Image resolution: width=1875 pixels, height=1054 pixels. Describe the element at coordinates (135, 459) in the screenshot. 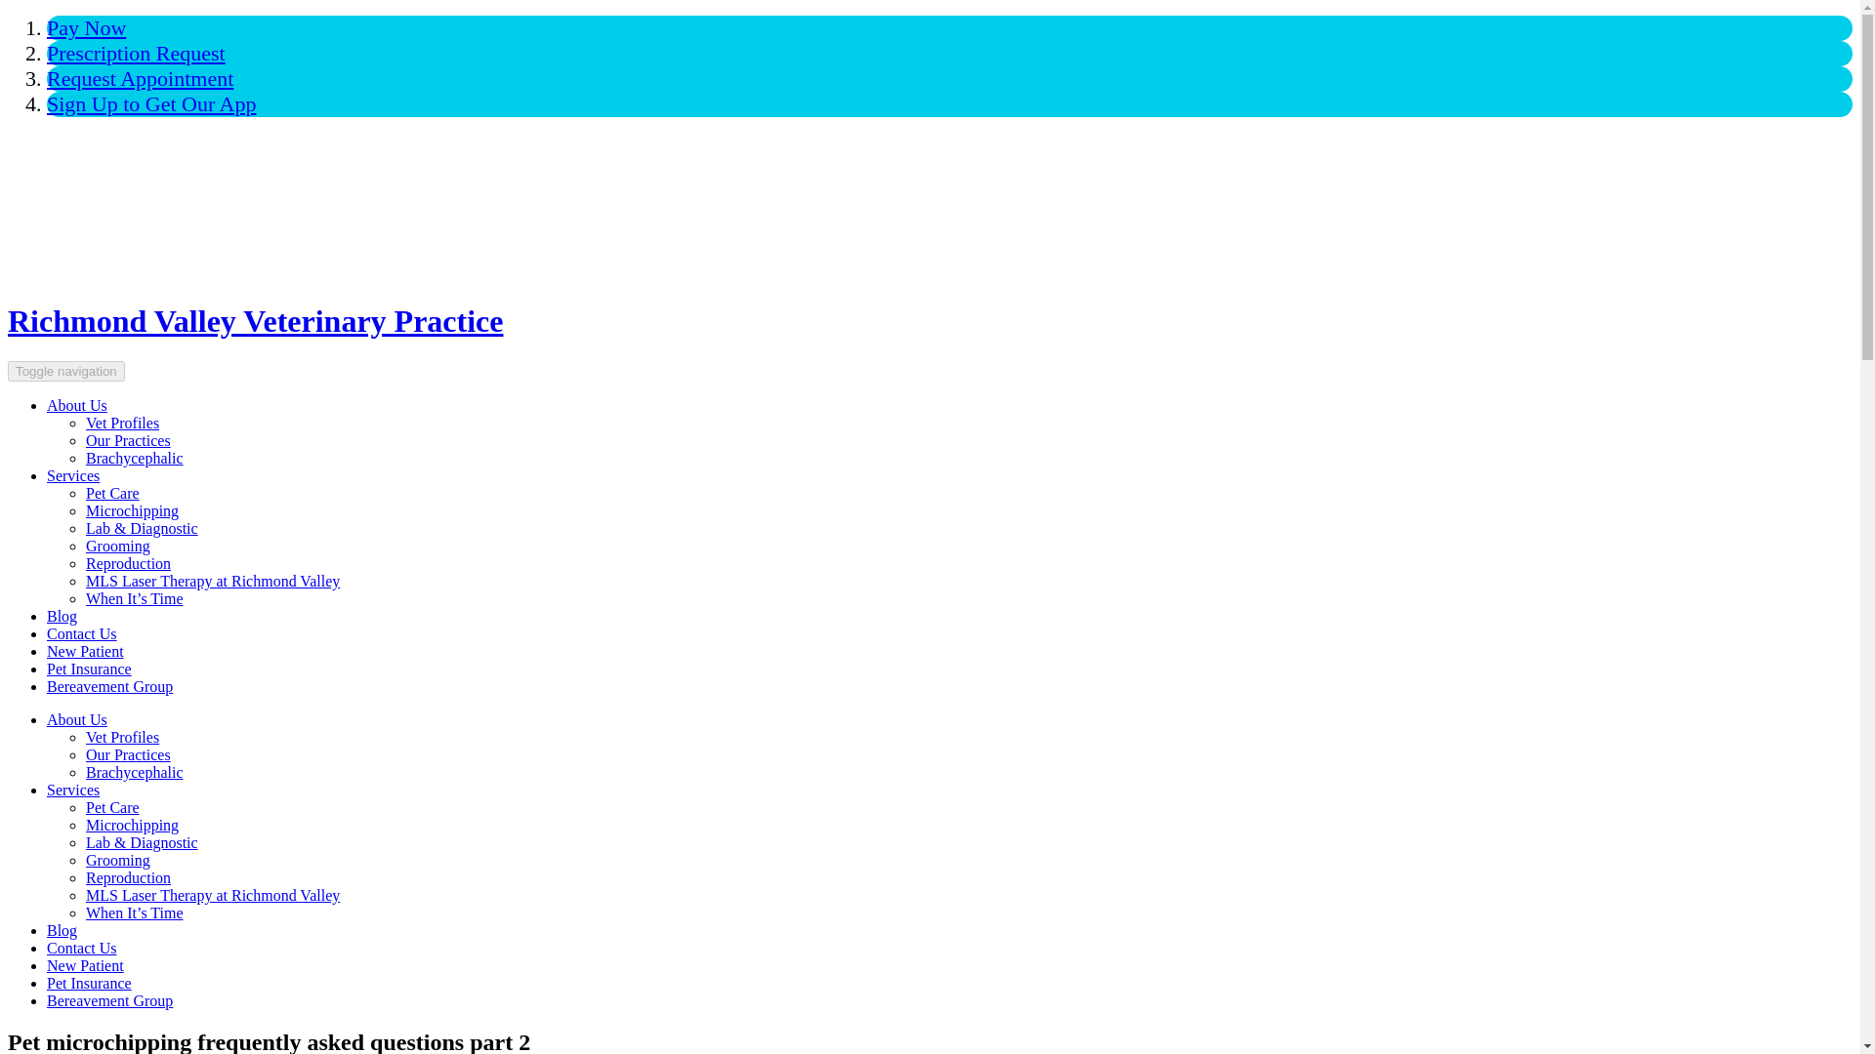

I see `Brachycephalic` at that location.